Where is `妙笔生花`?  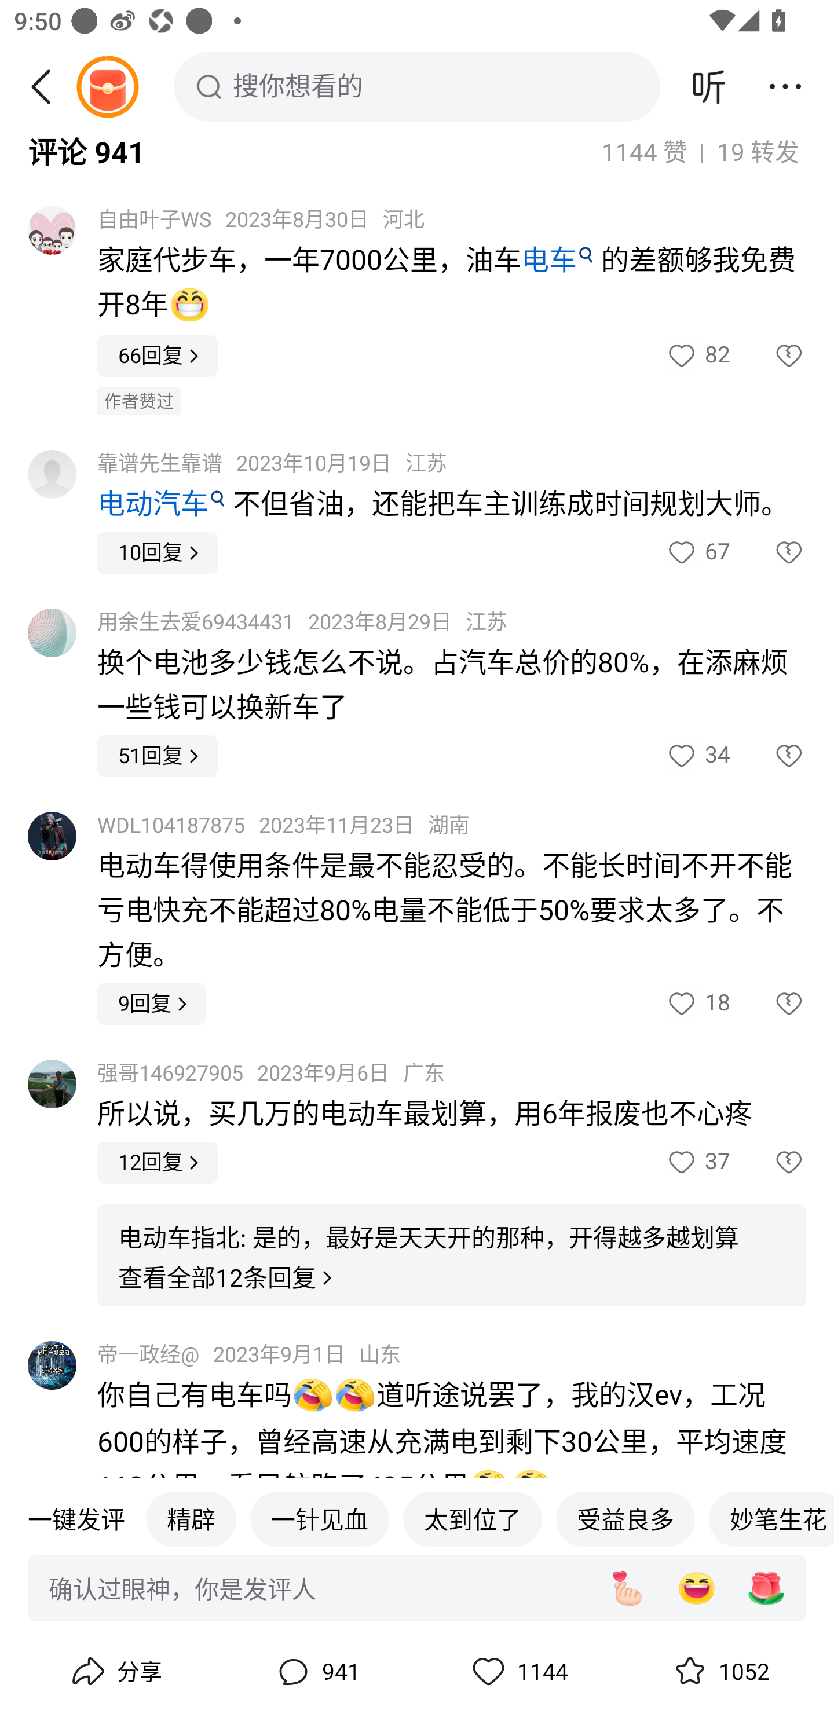 妙笔生花 is located at coordinates (771, 1519).